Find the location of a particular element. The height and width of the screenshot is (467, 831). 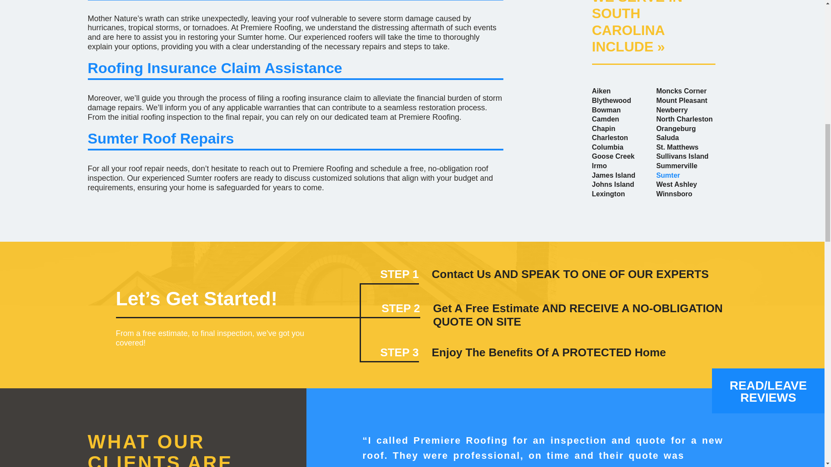

Camden is located at coordinates (605, 119).